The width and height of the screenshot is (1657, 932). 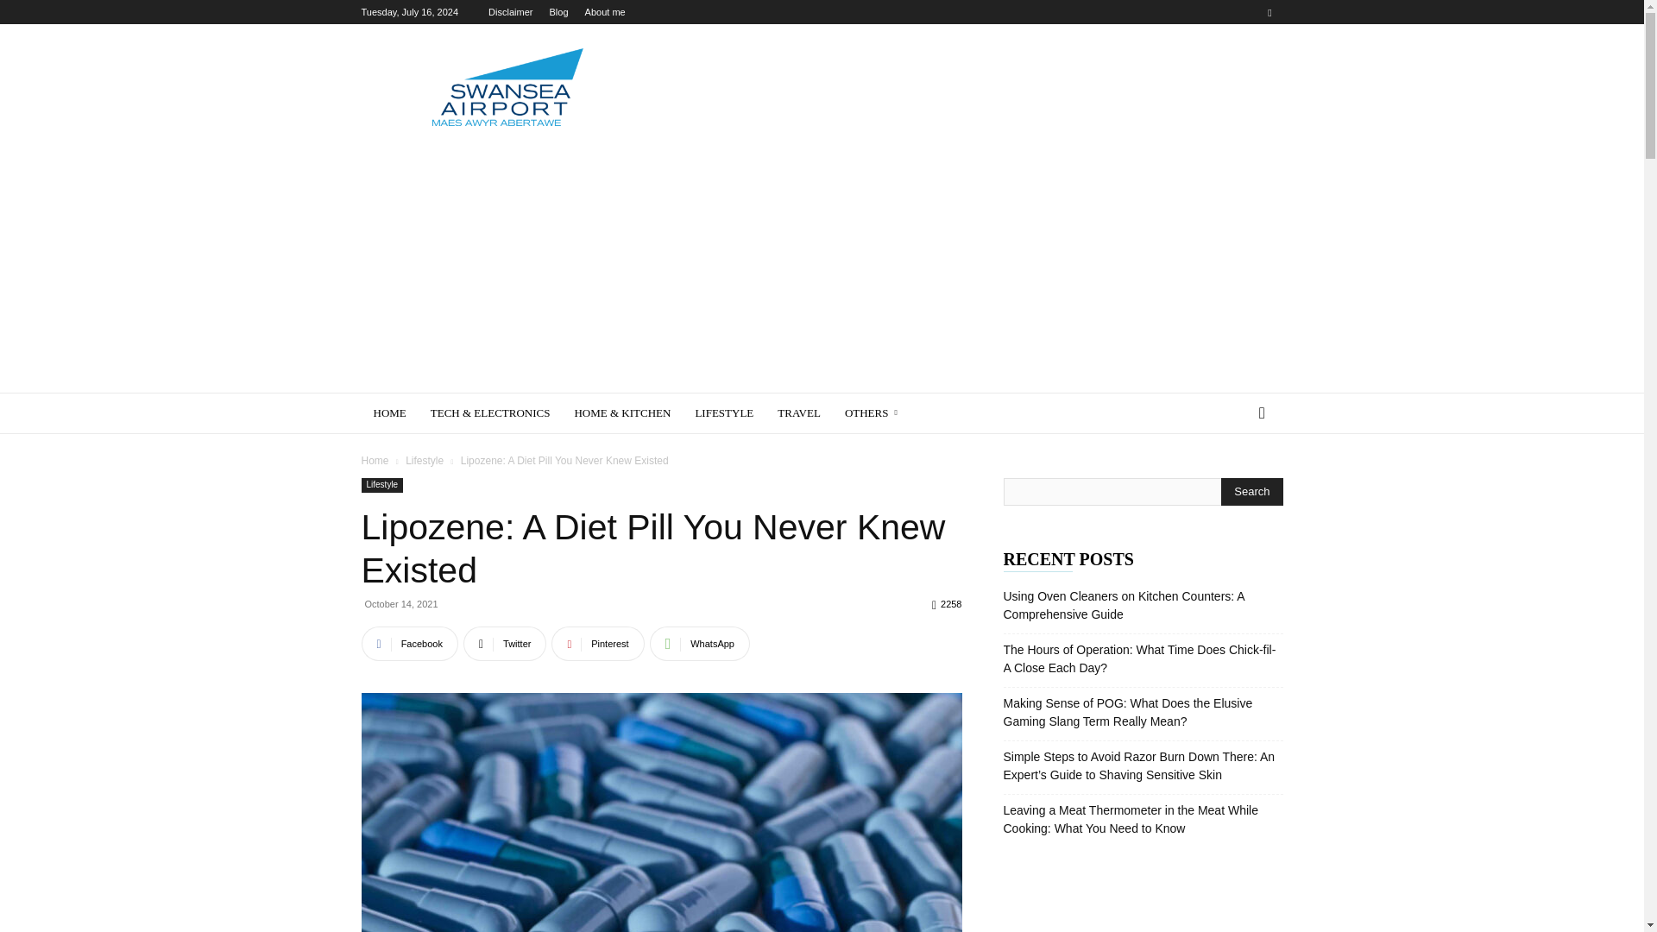 What do you see at coordinates (388, 412) in the screenshot?
I see `HOME` at bounding box center [388, 412].